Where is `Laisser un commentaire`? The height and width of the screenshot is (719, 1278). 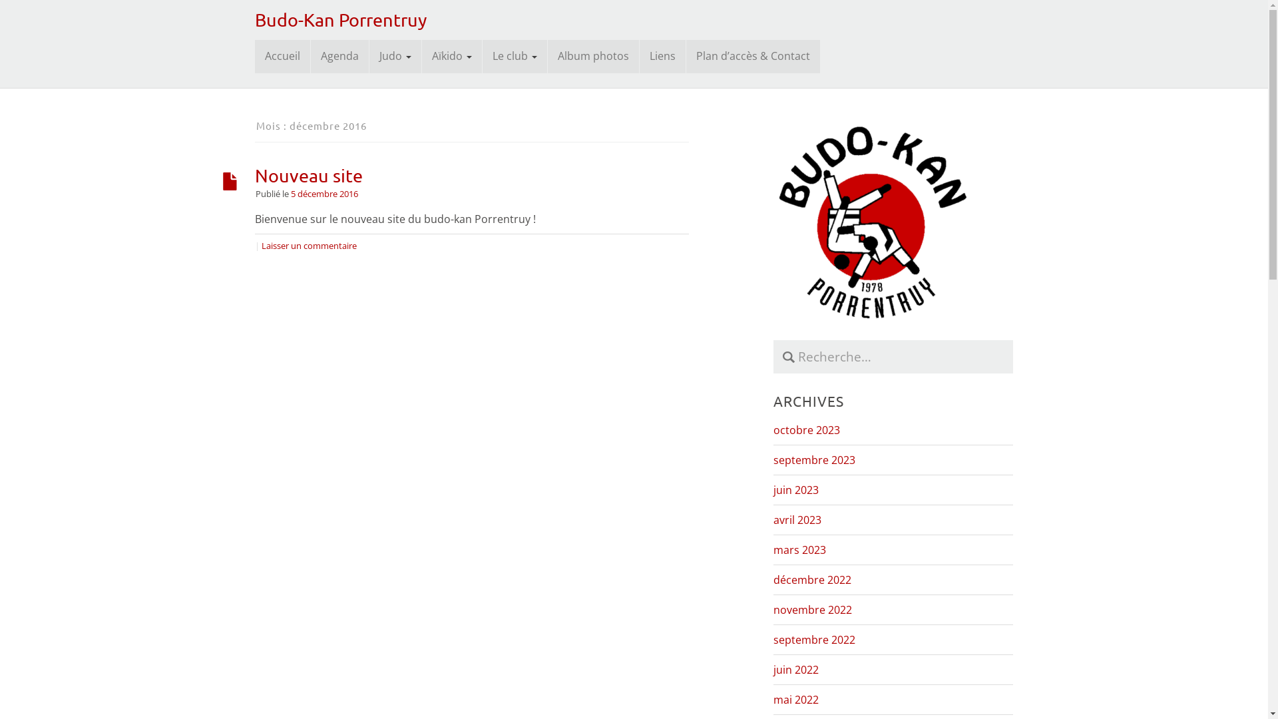
Laisser un commentaire is located at coordinates (309, 246).